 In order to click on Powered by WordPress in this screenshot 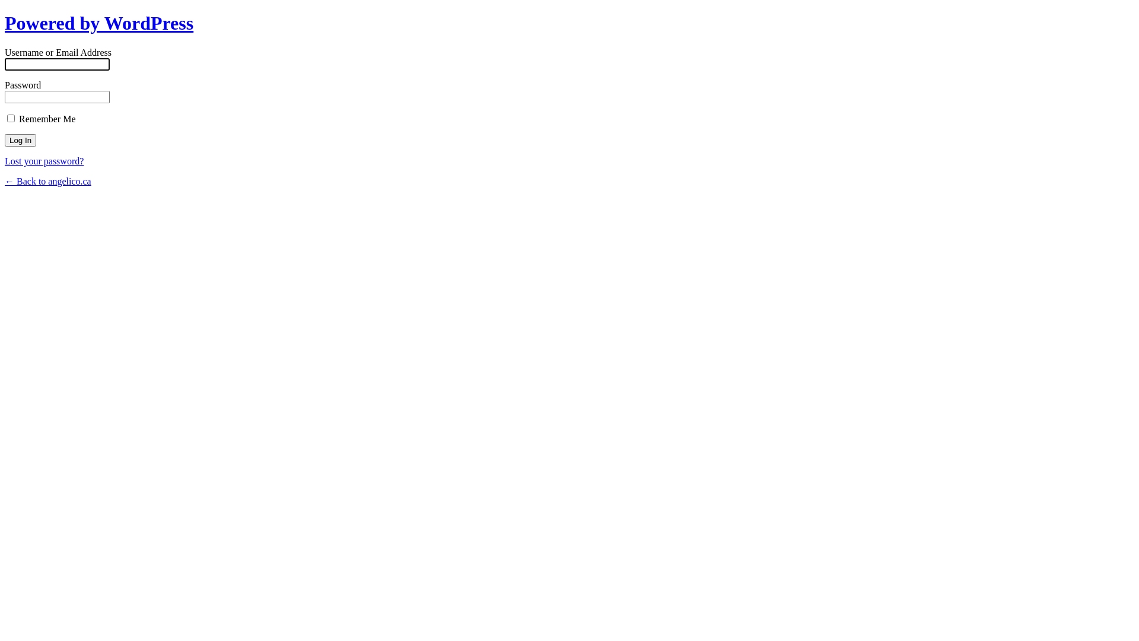, I will do `click(99, 23)`.